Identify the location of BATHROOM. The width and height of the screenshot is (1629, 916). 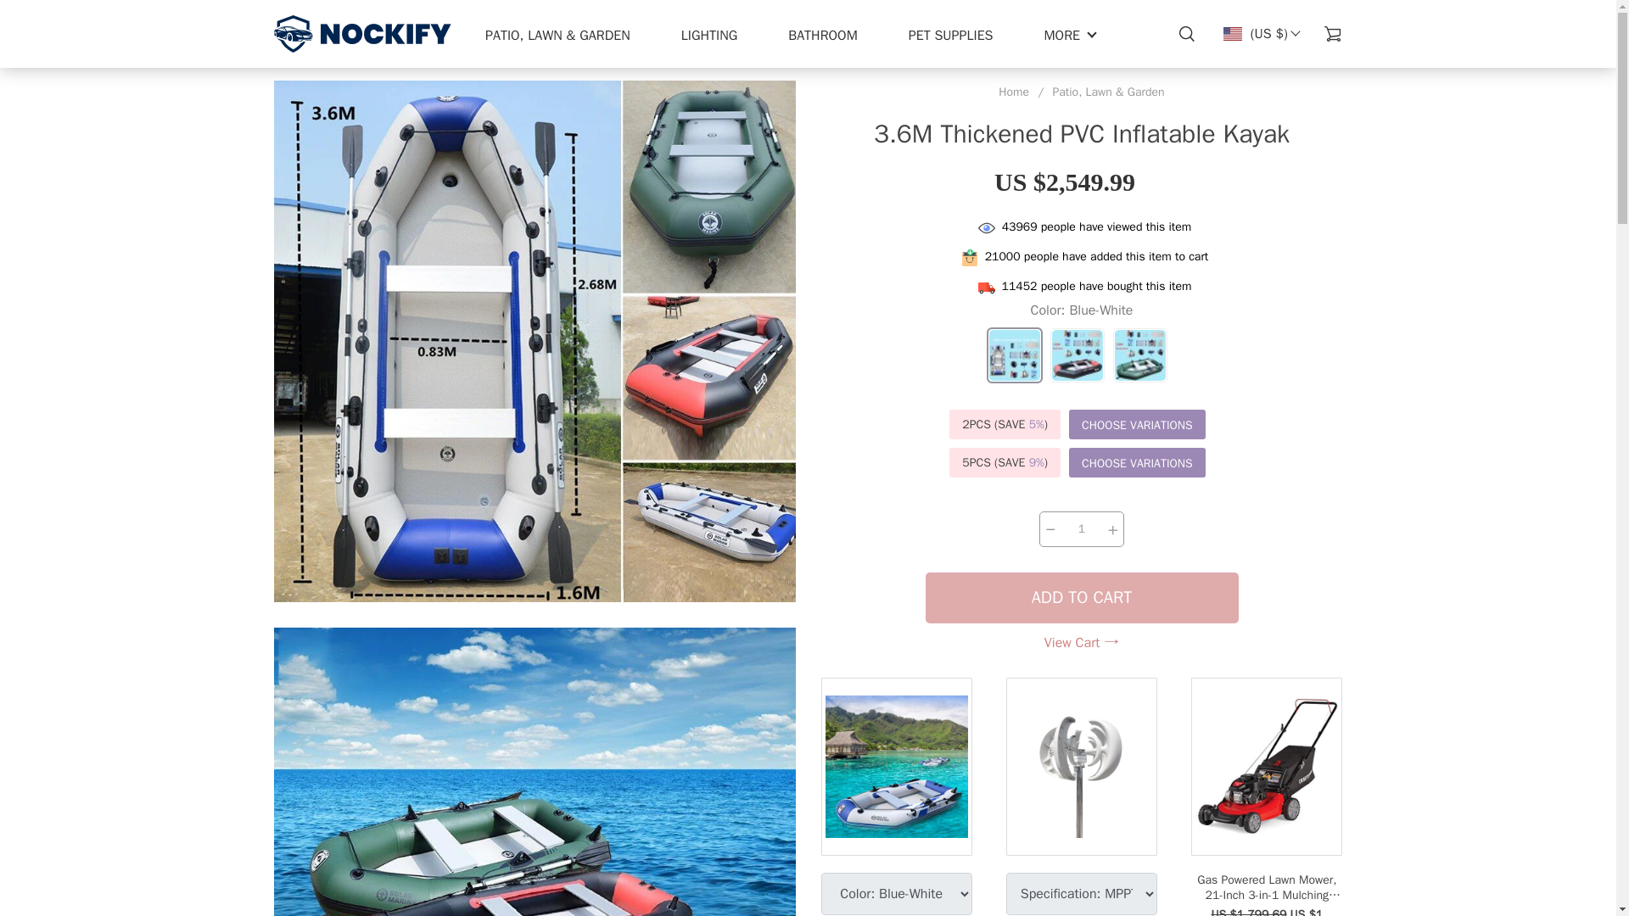
(823, 36).